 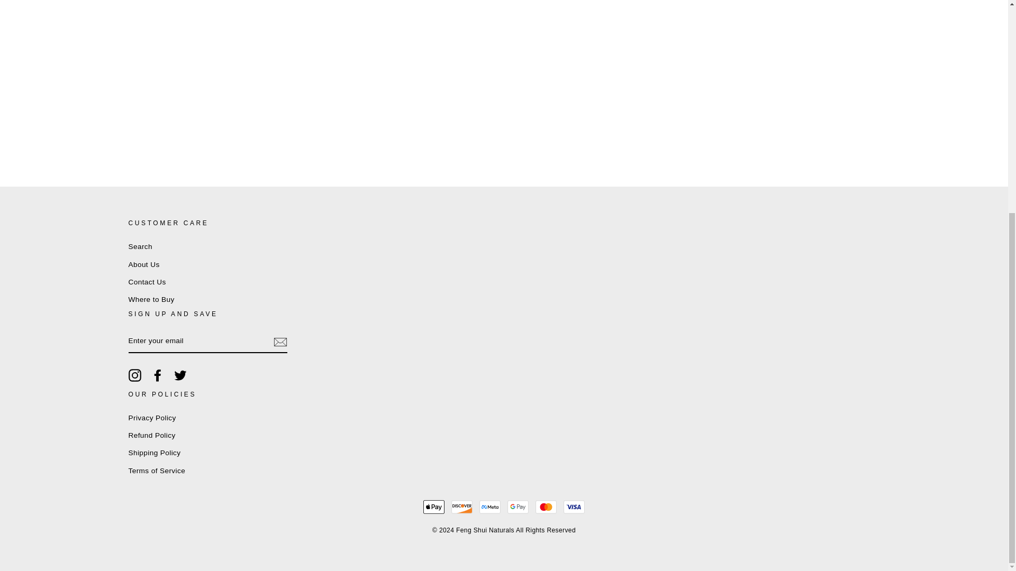 What do you see at coordinates (434, 506) in the screenshot?
I see `Apple Pay` at bounding box center [434, 506].